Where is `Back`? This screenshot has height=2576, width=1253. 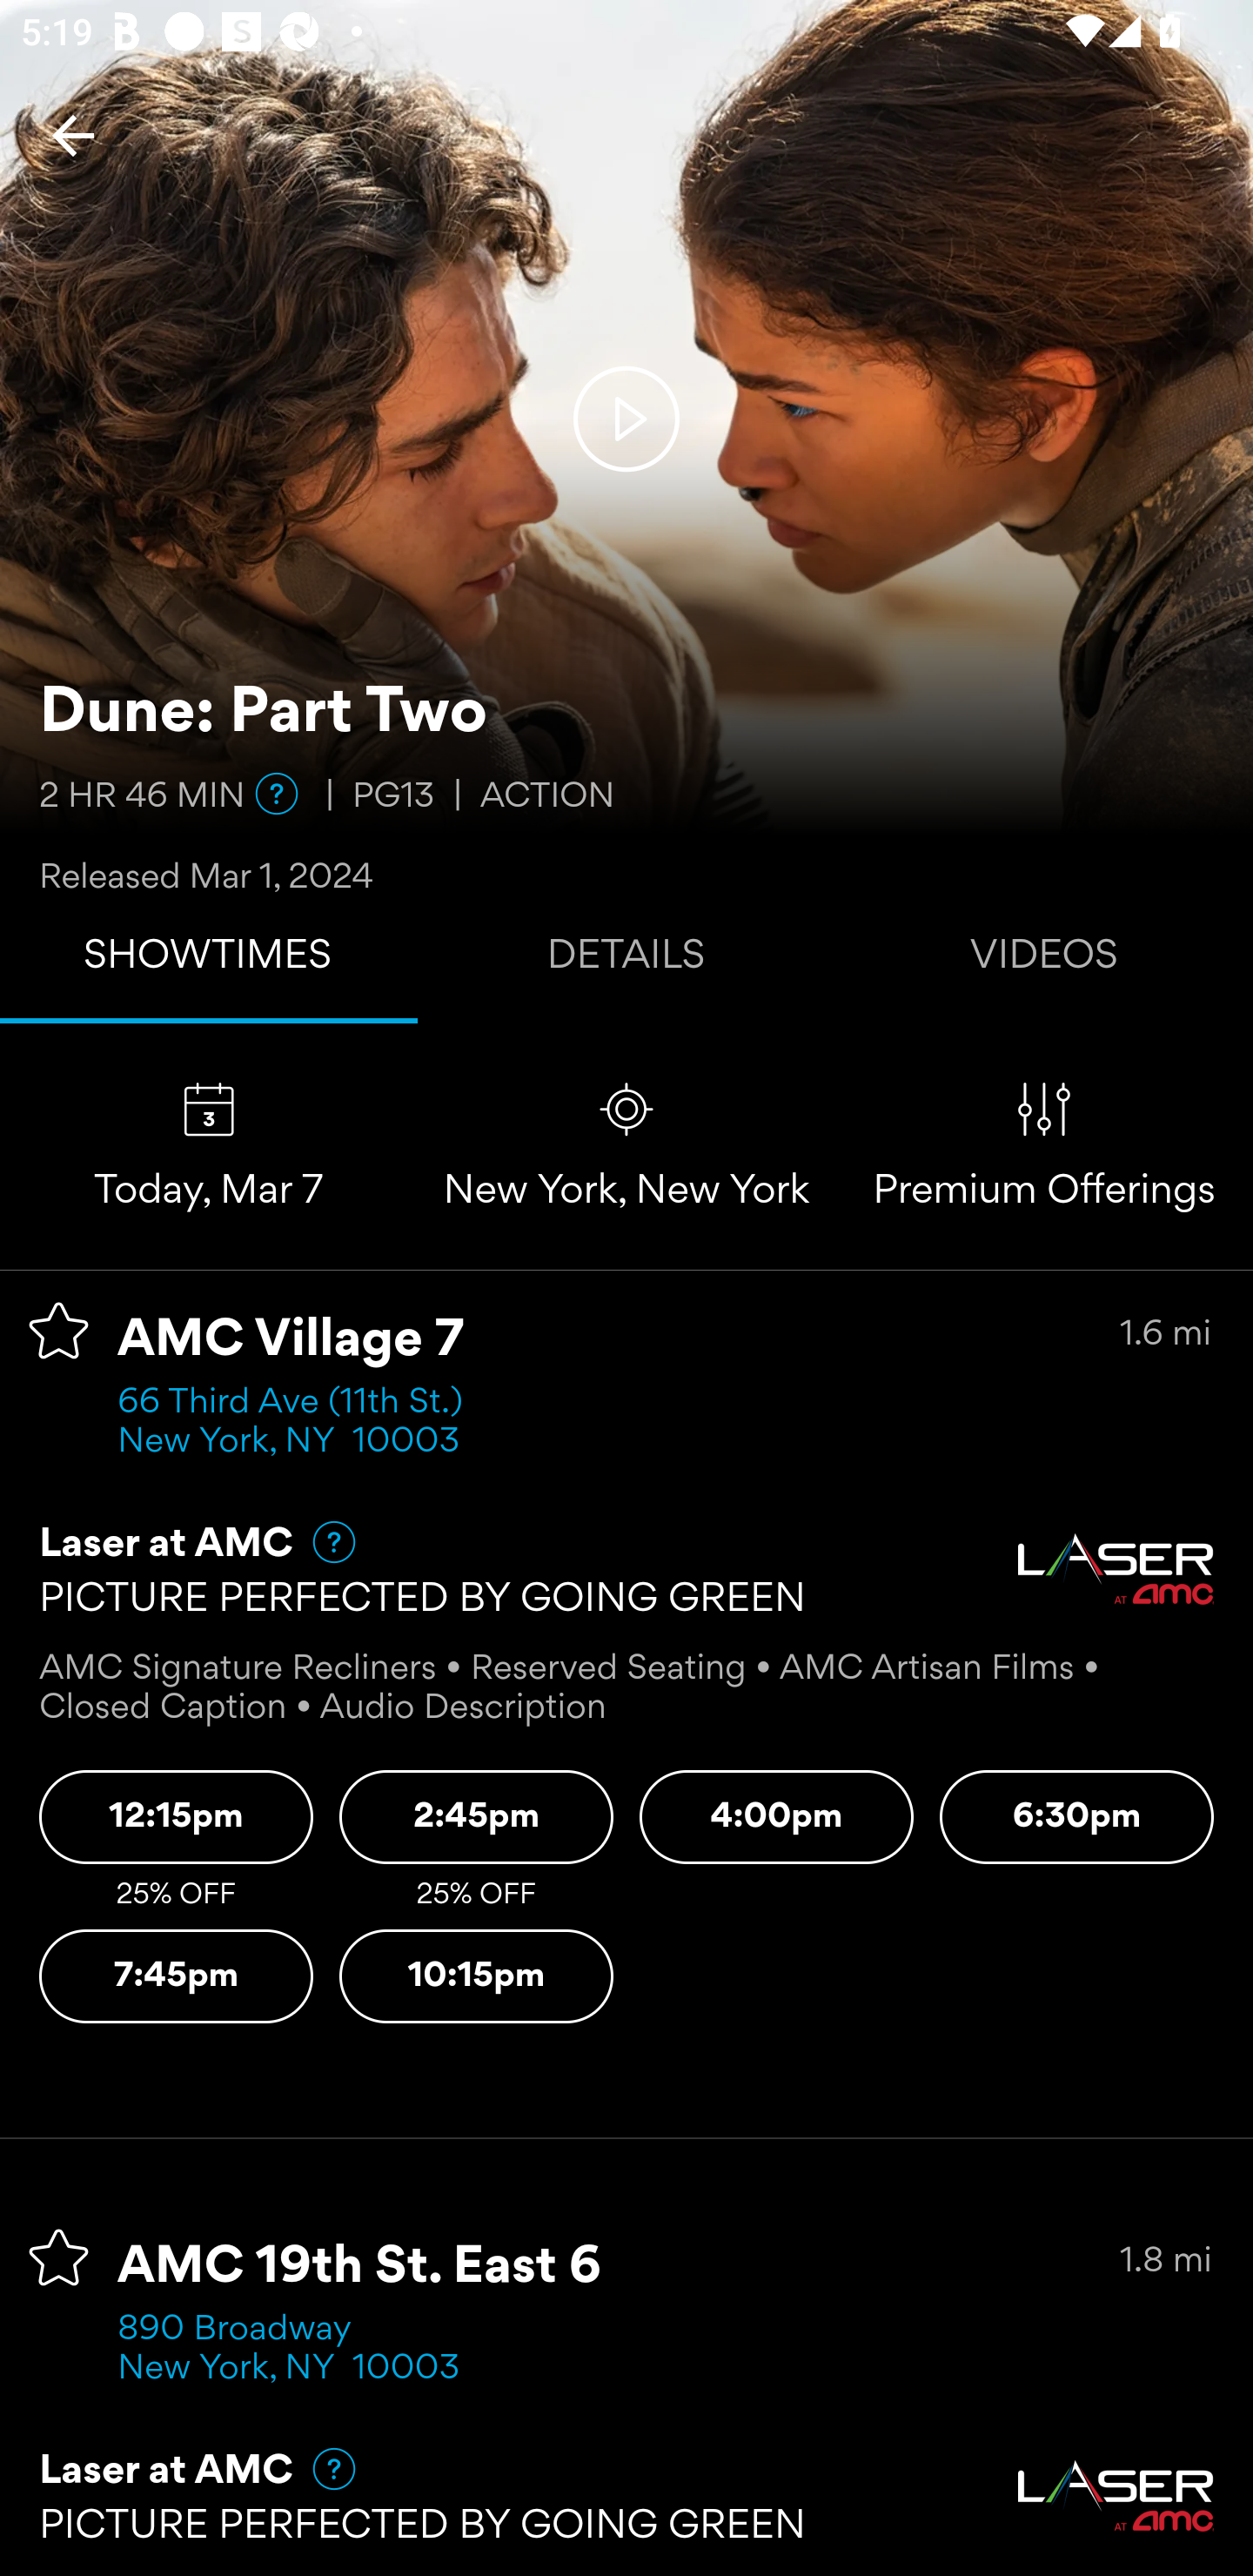 Back is located at coordinates (73, 135).